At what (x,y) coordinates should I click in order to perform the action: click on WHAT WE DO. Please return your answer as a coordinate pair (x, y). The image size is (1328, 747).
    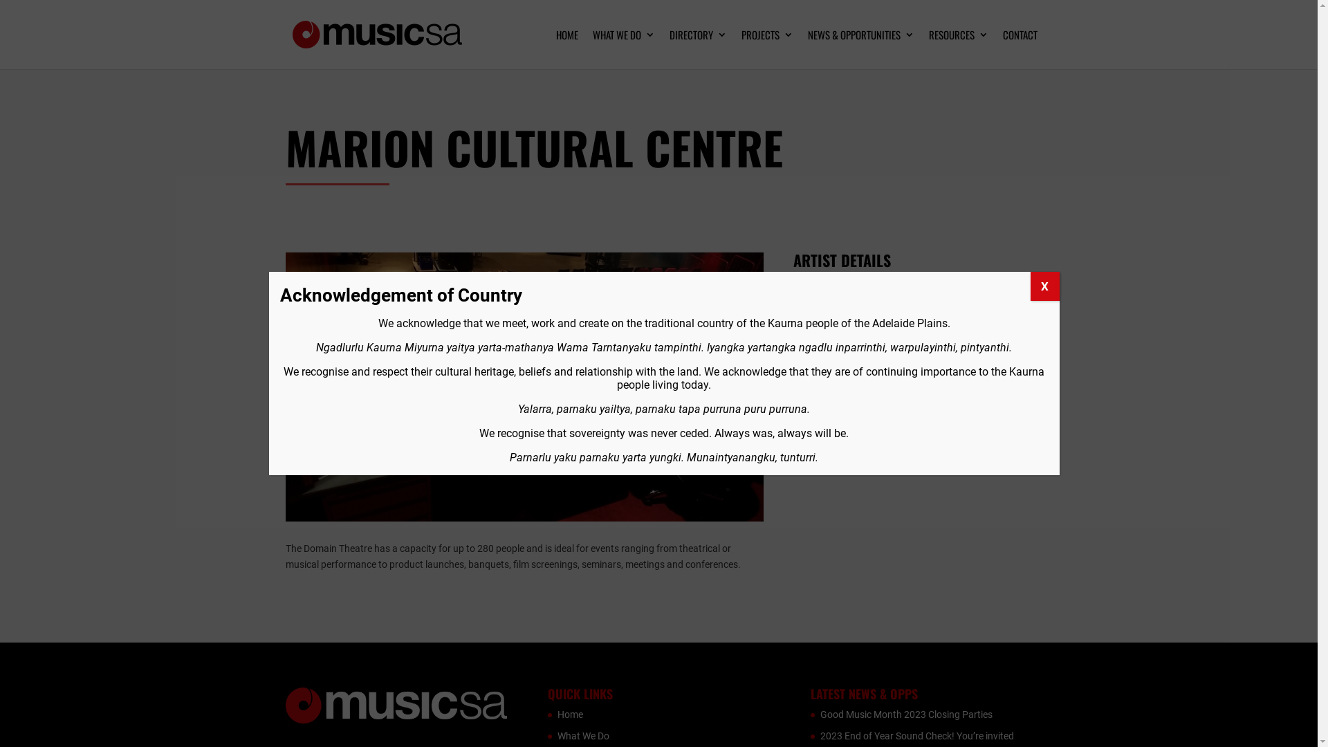
    Looking at the image, I should click on (624, 50).